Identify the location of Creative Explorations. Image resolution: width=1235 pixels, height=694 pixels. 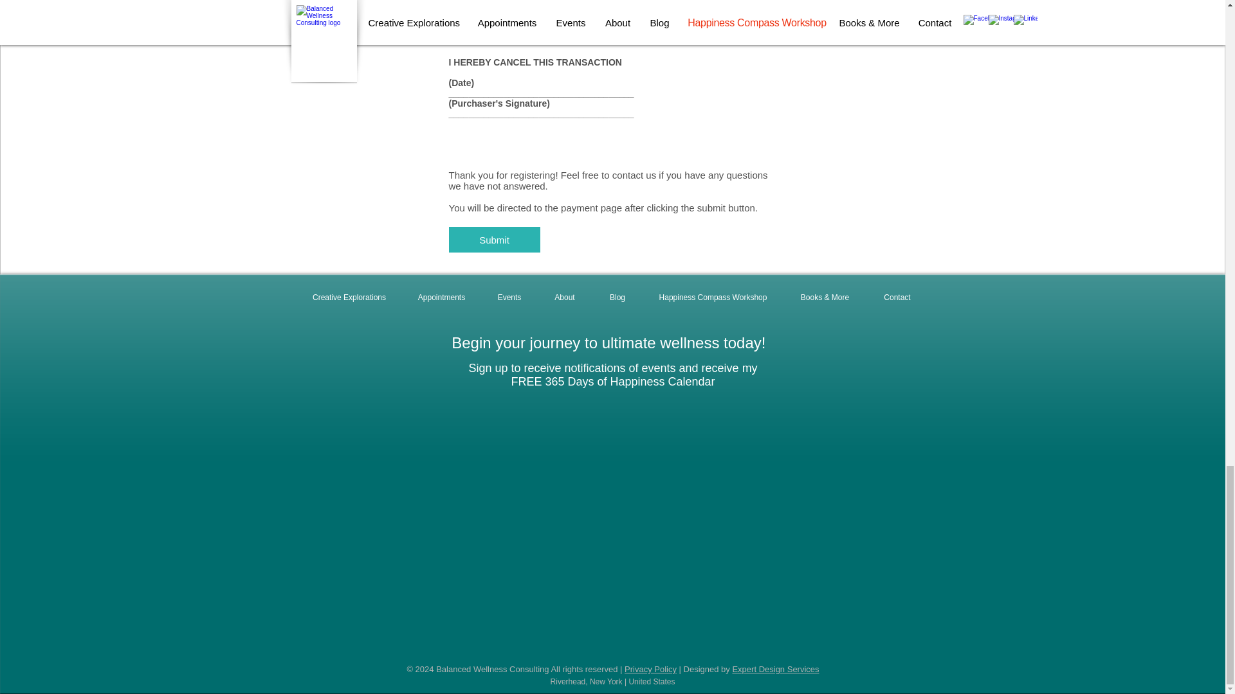
(349, 298).